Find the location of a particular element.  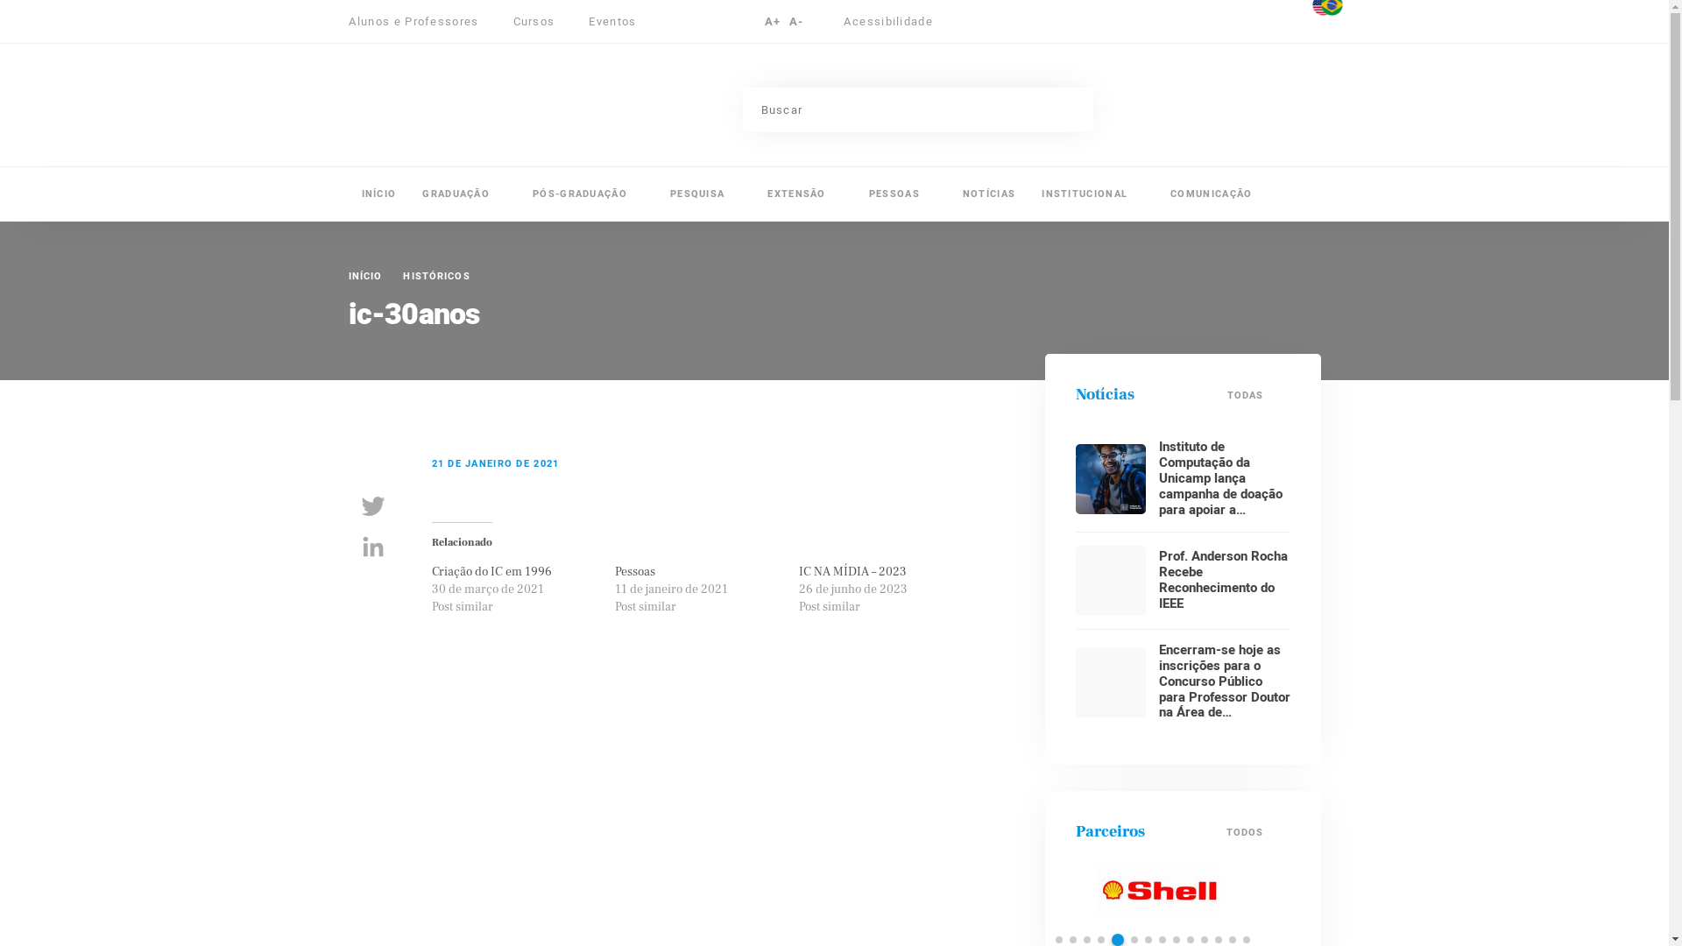

LinkedIn is located at coordinates (1142, 25).